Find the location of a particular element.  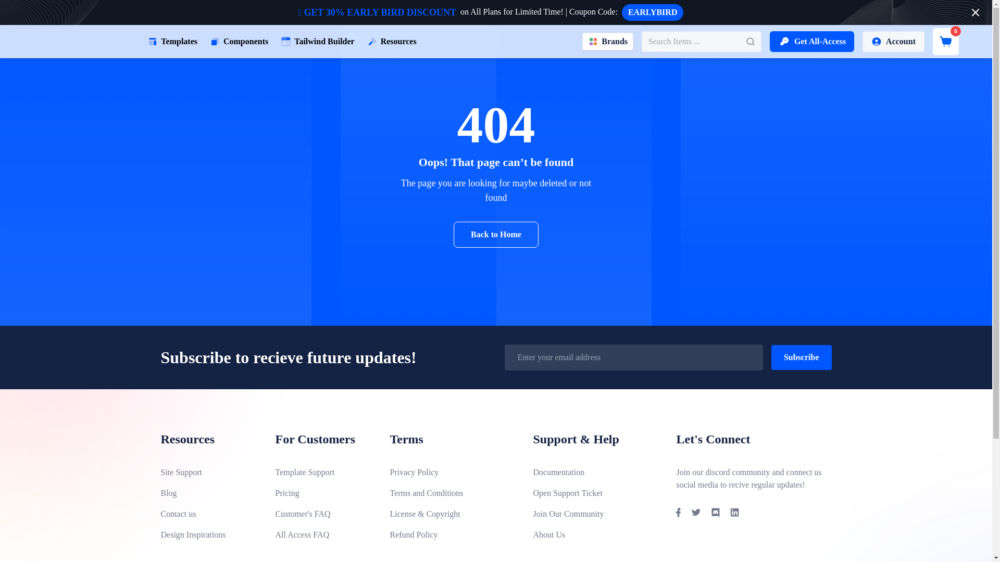

Pricing is located at coordinates (324, 493).